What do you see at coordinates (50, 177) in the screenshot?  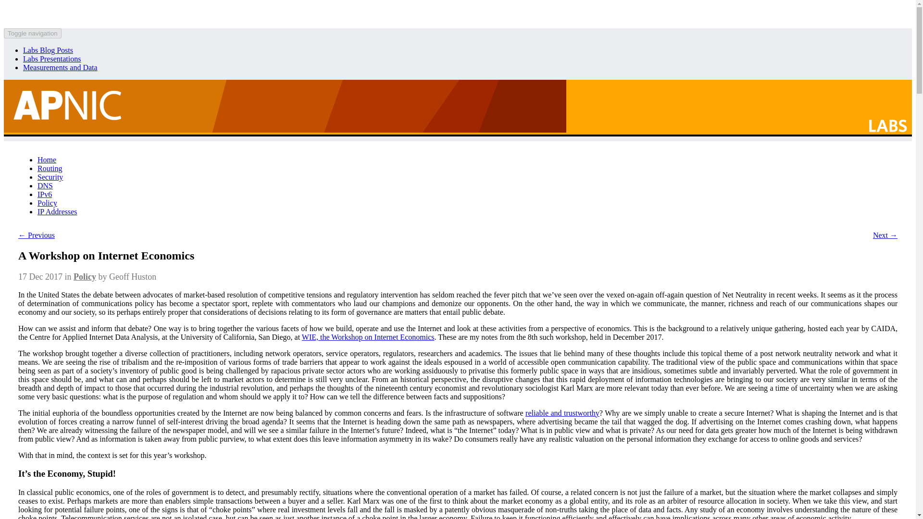 I see `Security` at bounding box center [50, 177].